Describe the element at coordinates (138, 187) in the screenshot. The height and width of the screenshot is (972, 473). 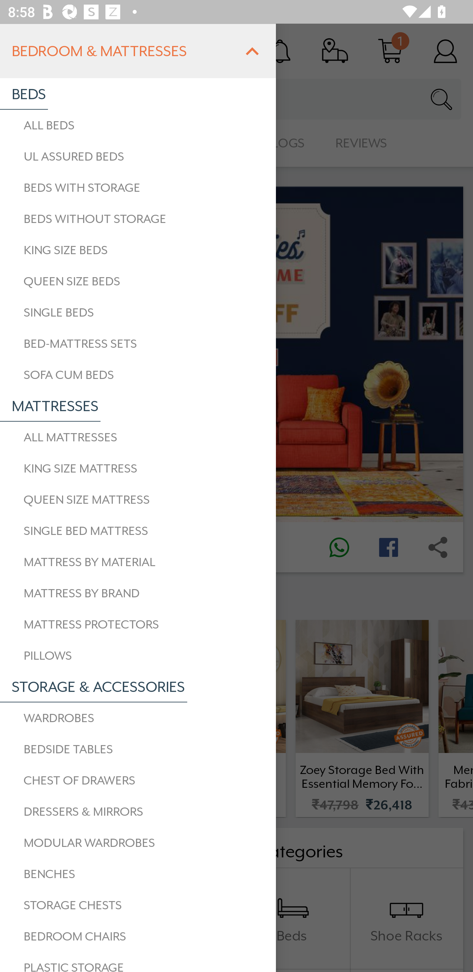
I see `BEDS WITH STORAGE` at that location.